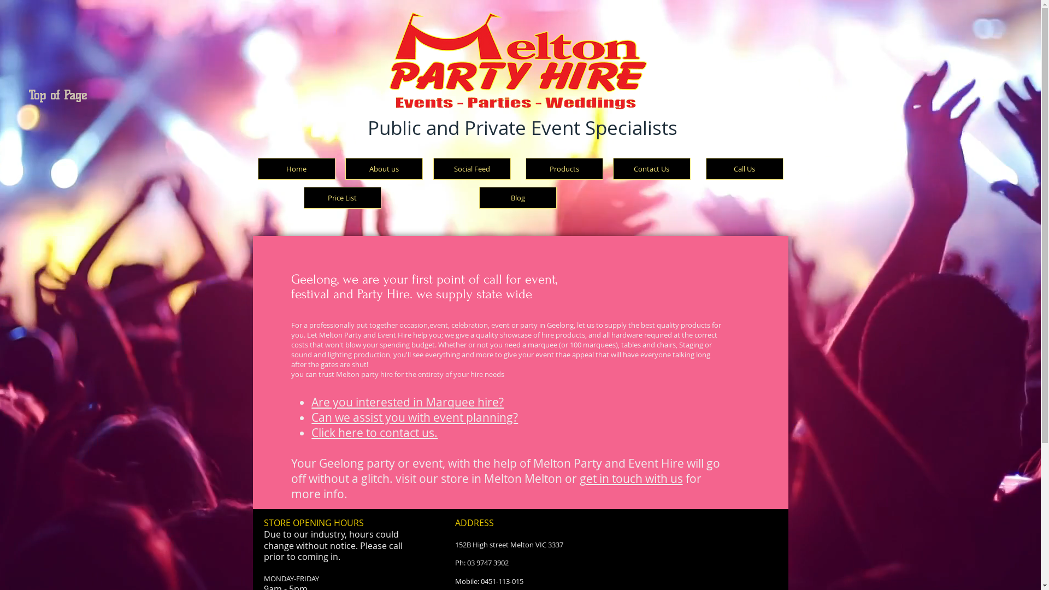 The height and width of the screenshot is (590, 1049). What do you see at coordinates (44, 96) in the screenshot?
I see `Top of Page` at bounding box center [44, 96].